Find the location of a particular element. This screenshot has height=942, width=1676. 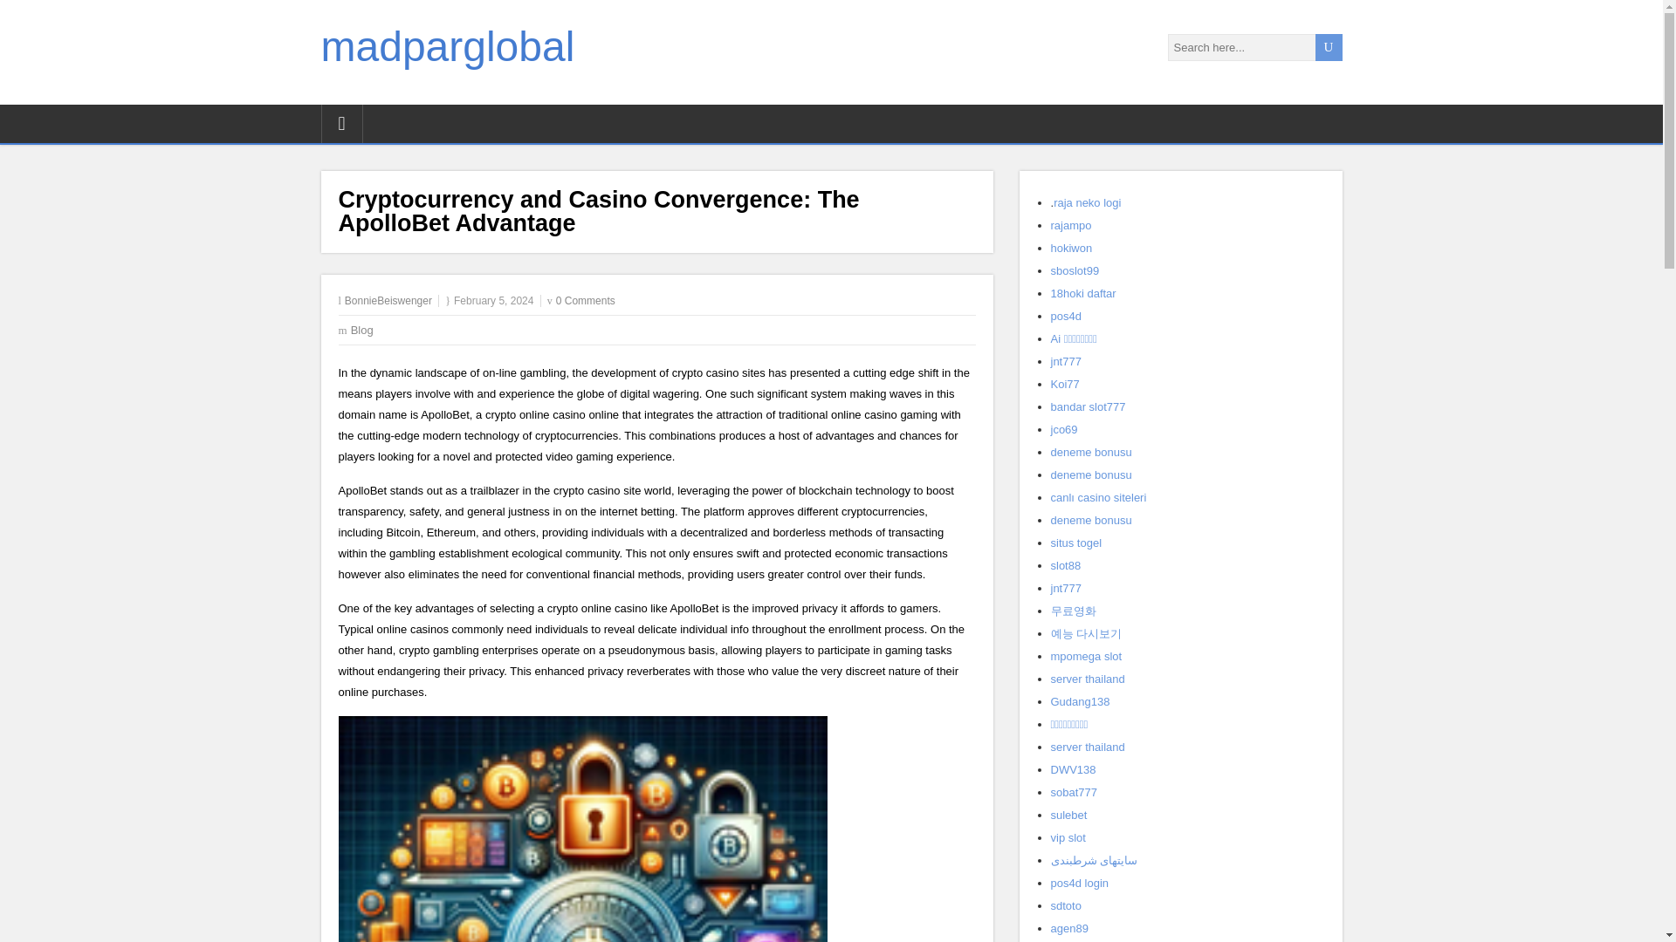

situs togel is located at coordinates (1076, 543).